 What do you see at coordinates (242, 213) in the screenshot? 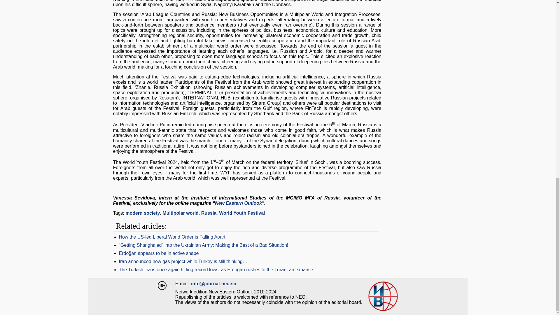
I see `World Youth Festival` at bounding box center [242, 213].